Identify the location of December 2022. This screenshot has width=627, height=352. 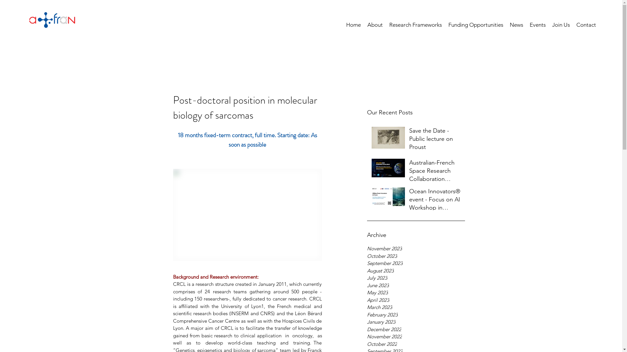
(416, 330).